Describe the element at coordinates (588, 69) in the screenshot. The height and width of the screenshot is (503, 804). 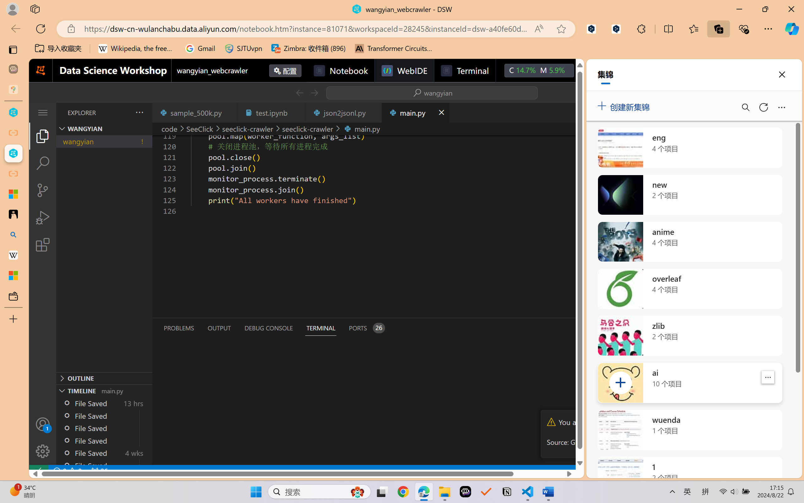
I see `icon` at that location.